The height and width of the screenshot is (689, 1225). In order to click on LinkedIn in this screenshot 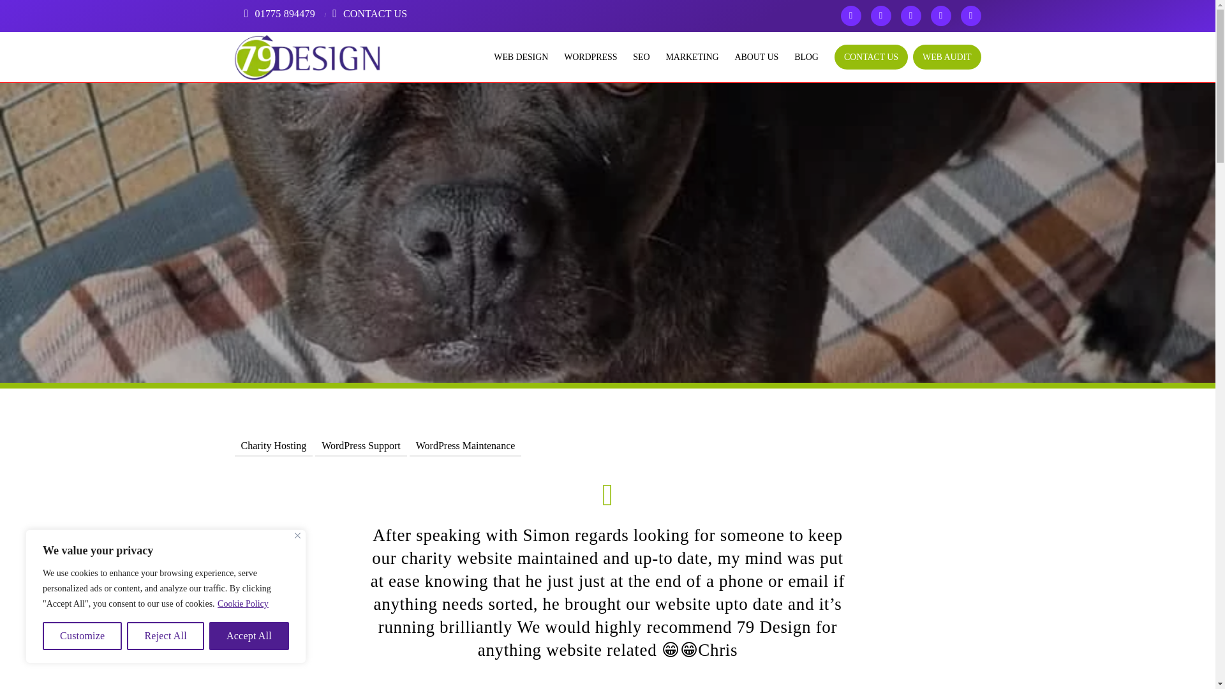, I will do `click(940, 15)`.